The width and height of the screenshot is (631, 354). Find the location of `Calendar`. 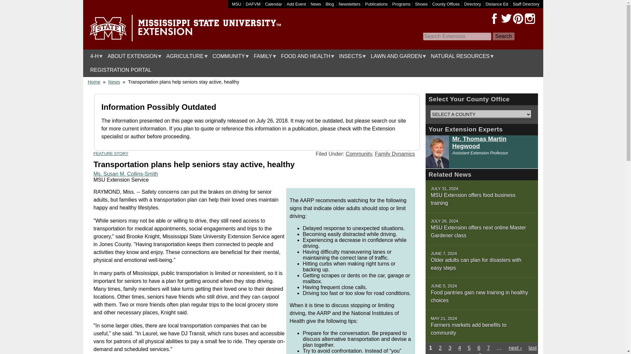

Calendar is located at coordinates (273, 4).